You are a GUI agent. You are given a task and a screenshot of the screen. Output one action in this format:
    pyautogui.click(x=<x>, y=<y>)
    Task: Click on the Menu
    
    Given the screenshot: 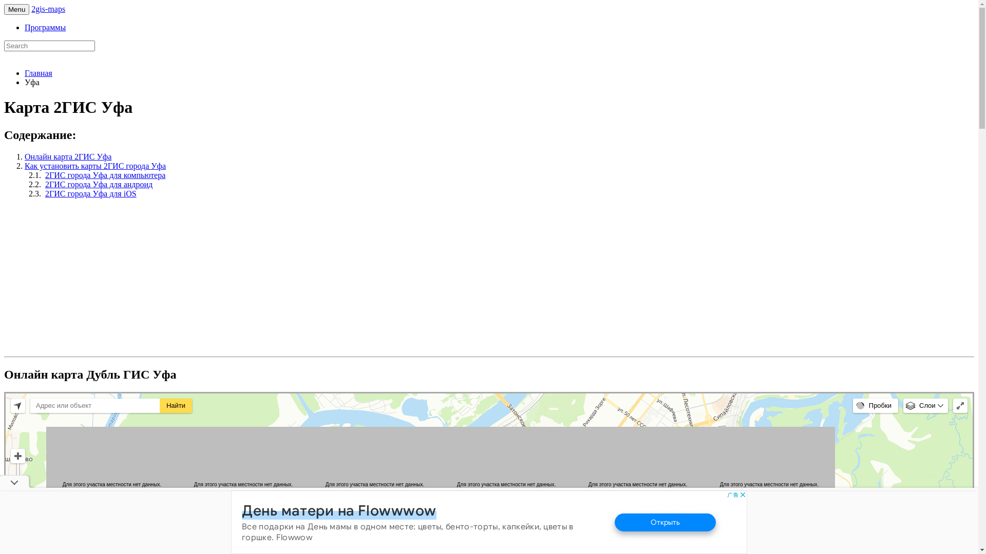 What is the action you would take?
    pyautogui.click(x=16, y=9)
    